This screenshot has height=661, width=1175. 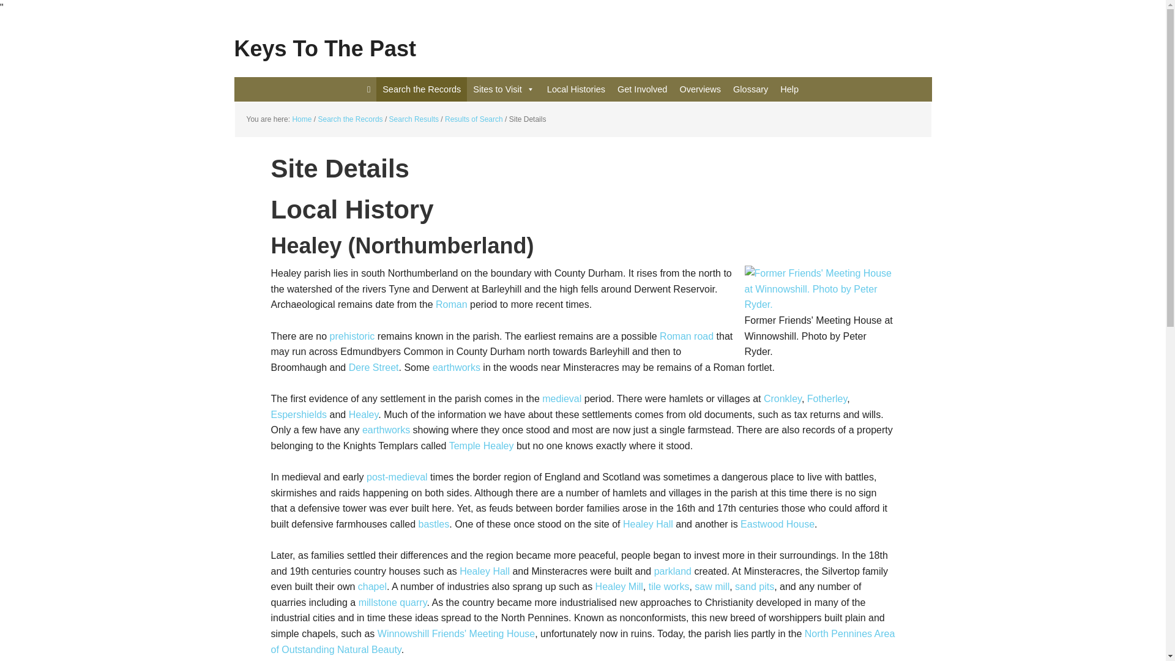 What do you see at coordinates (789, 89) in the screenshot?
I see `Help` at bounding box center [789, 89].